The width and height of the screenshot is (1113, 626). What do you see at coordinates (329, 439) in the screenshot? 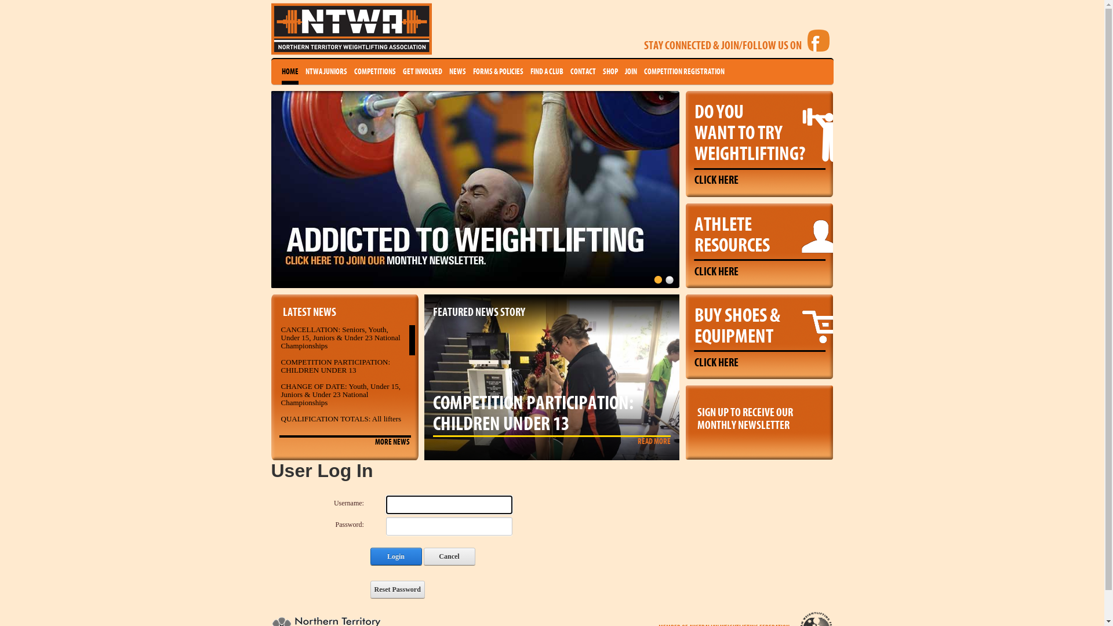
I see `NTWA Competition July 2020 - RESULTS` at bounding box center [329, 439].